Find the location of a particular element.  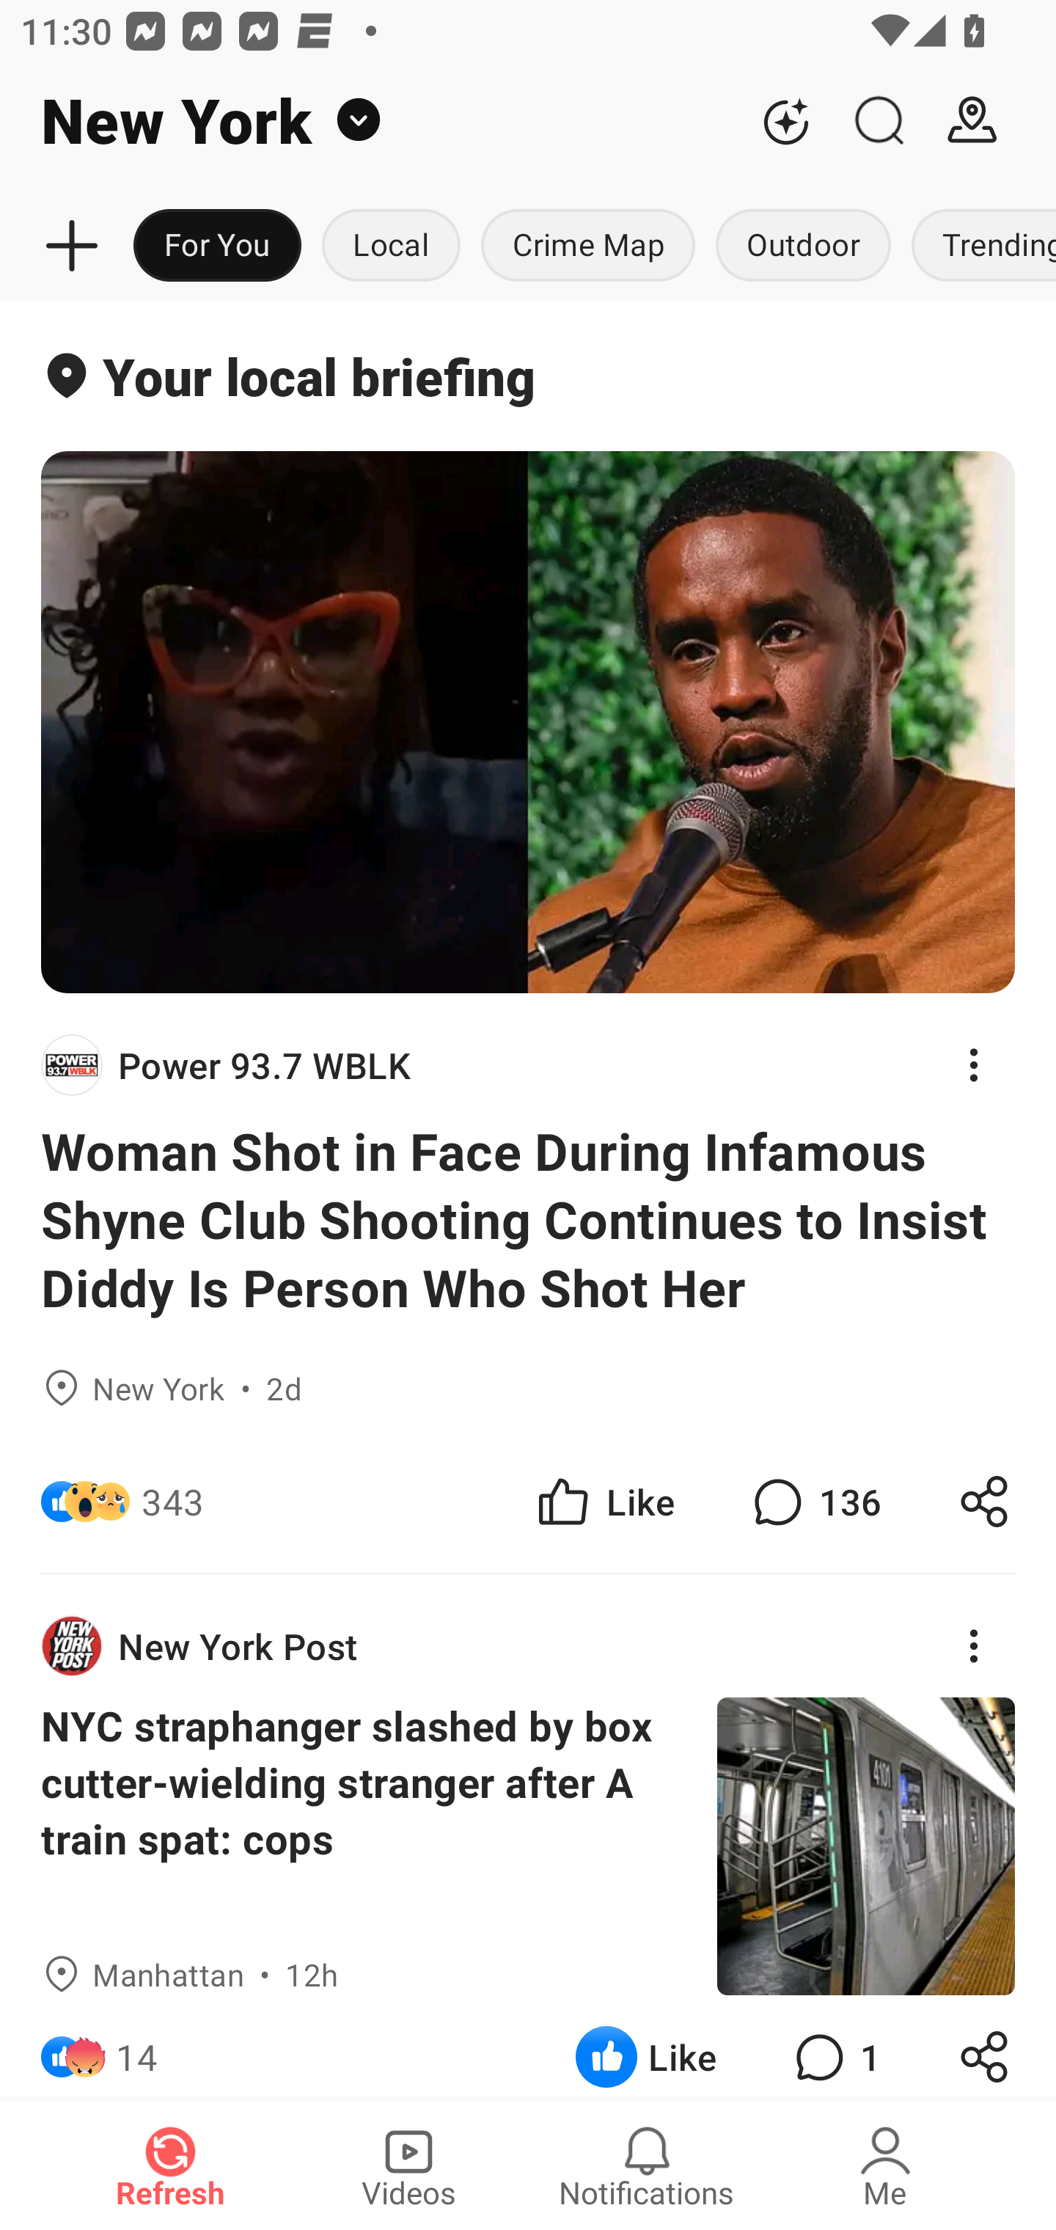

Like is located at coordinates (604, 1502).